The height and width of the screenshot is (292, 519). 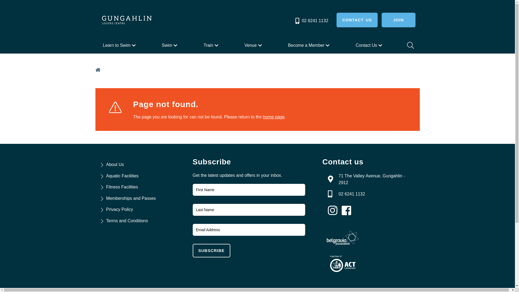 I want to click on CONTACT US, so click(x=357, y=20).